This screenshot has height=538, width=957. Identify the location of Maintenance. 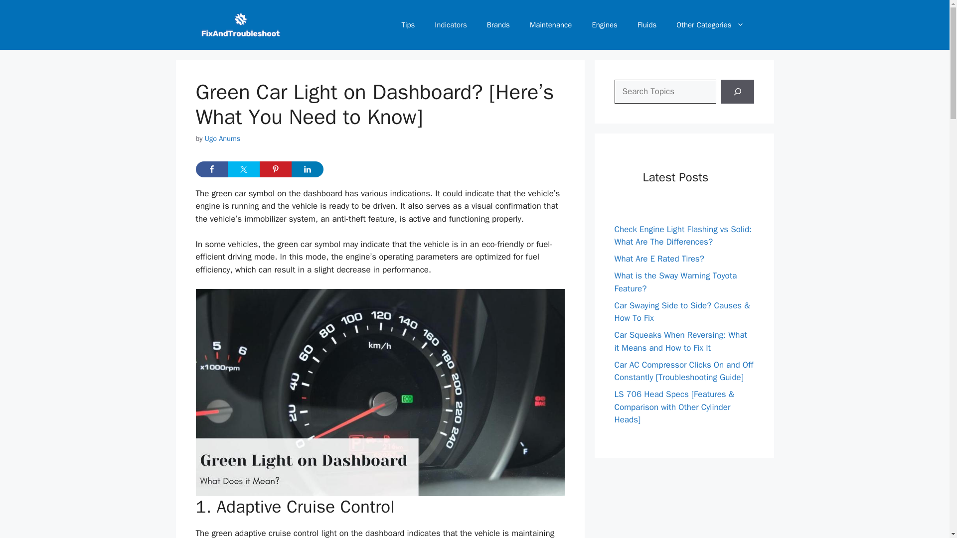
(550, 25).